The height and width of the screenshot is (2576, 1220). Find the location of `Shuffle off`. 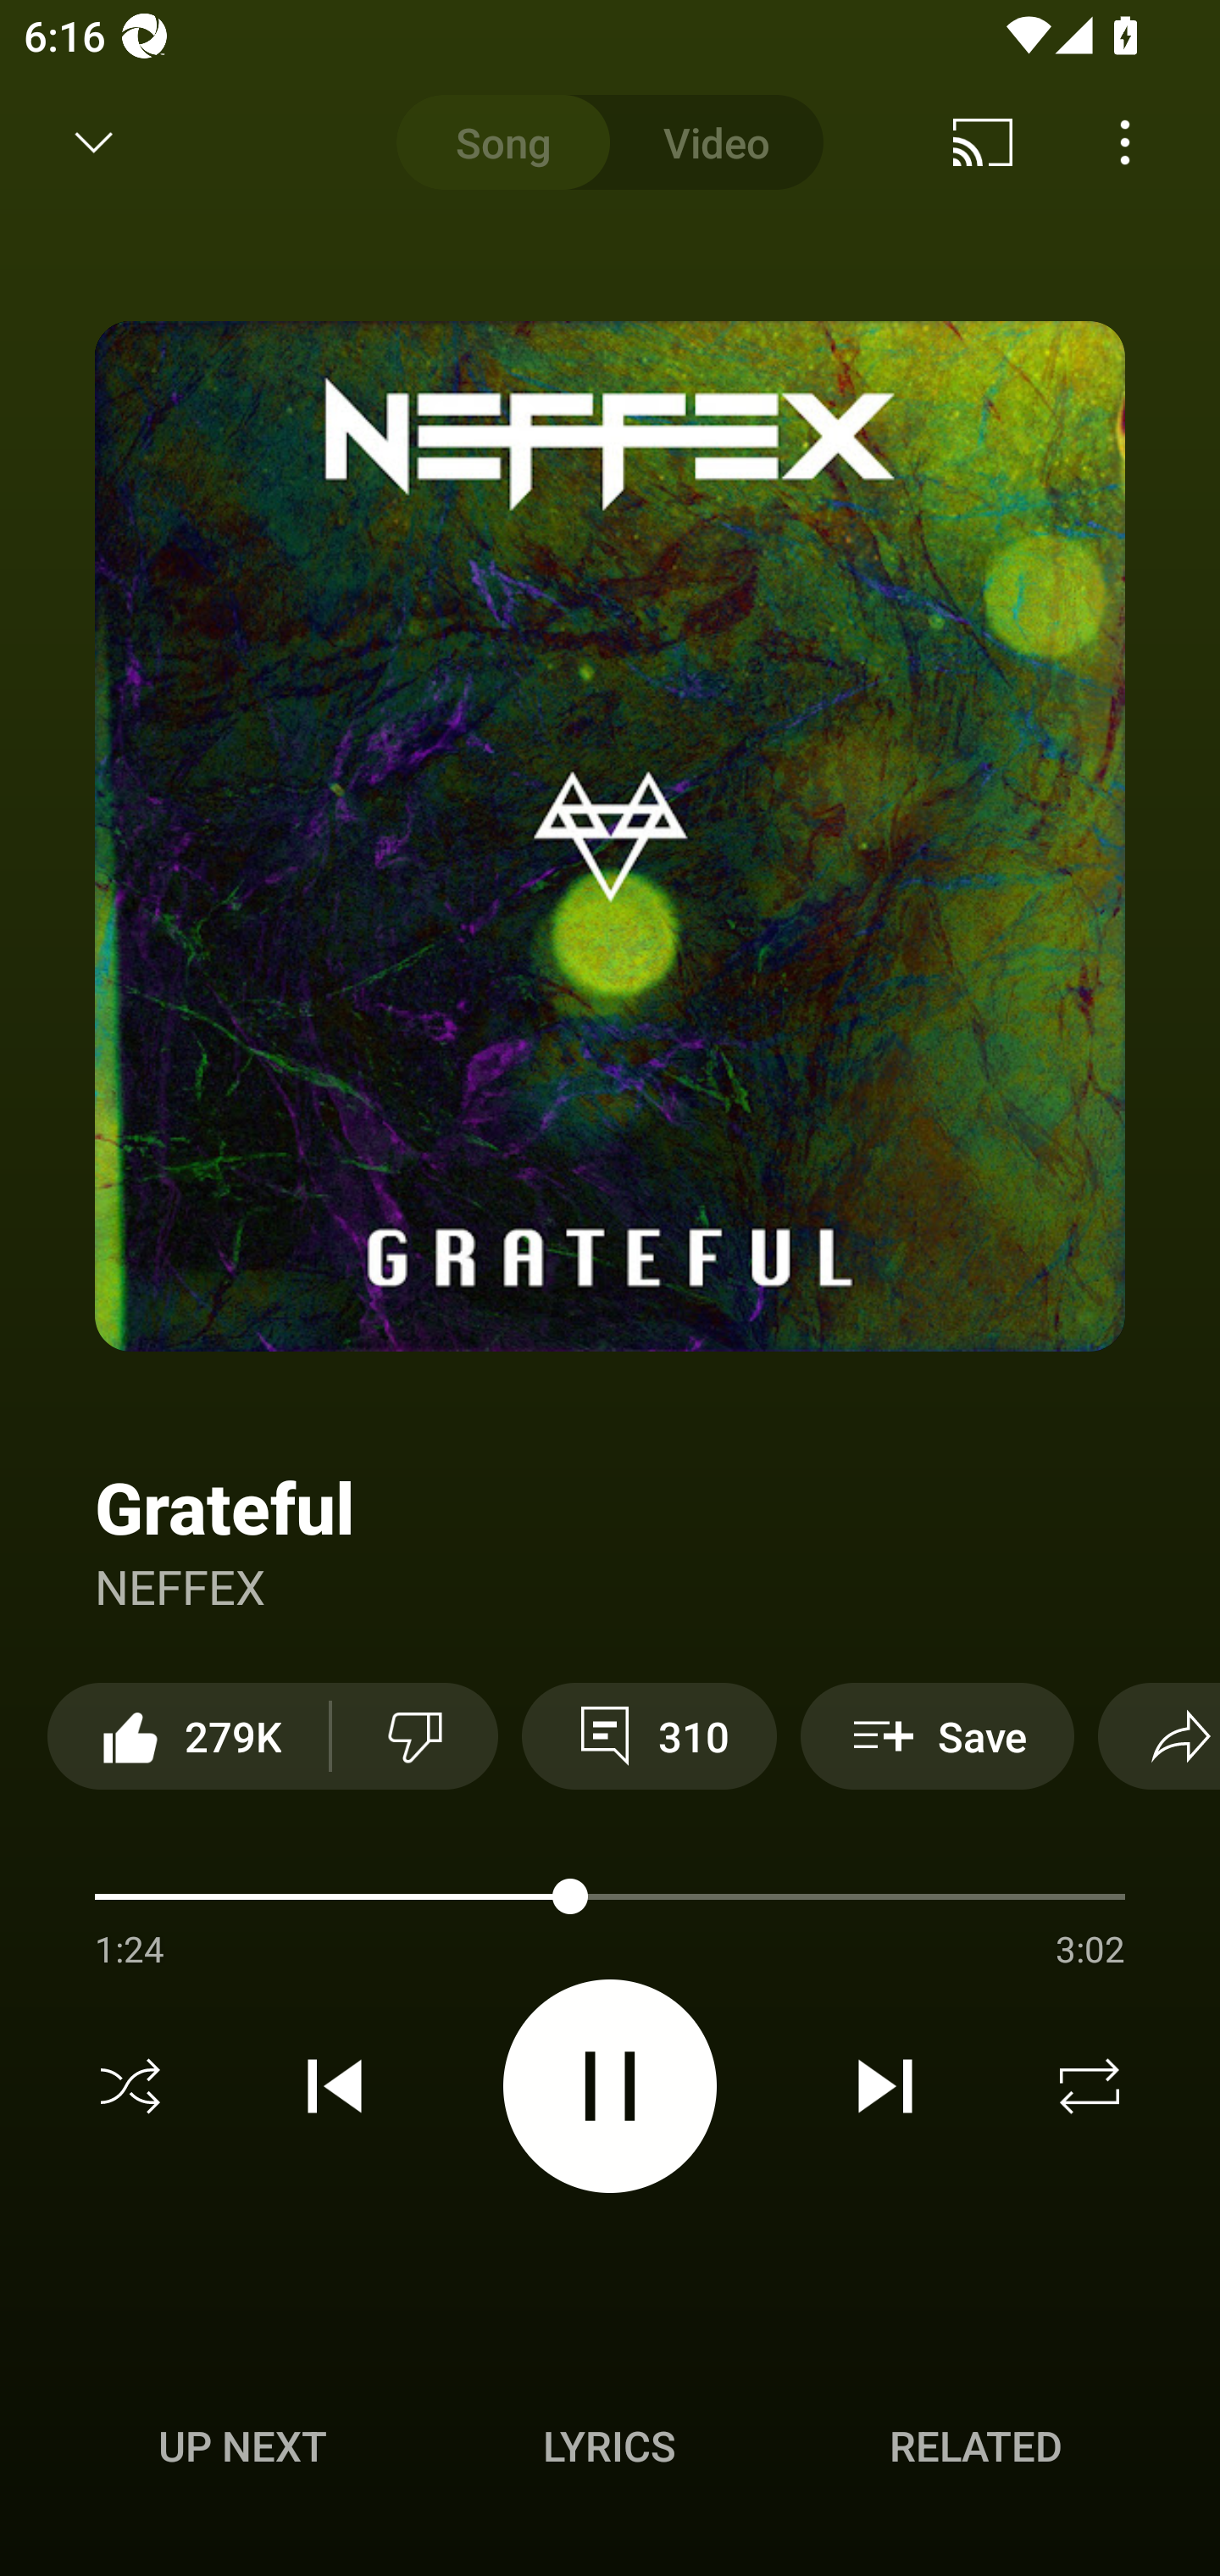

Shuffle off is located at coordinates (130, 2086).